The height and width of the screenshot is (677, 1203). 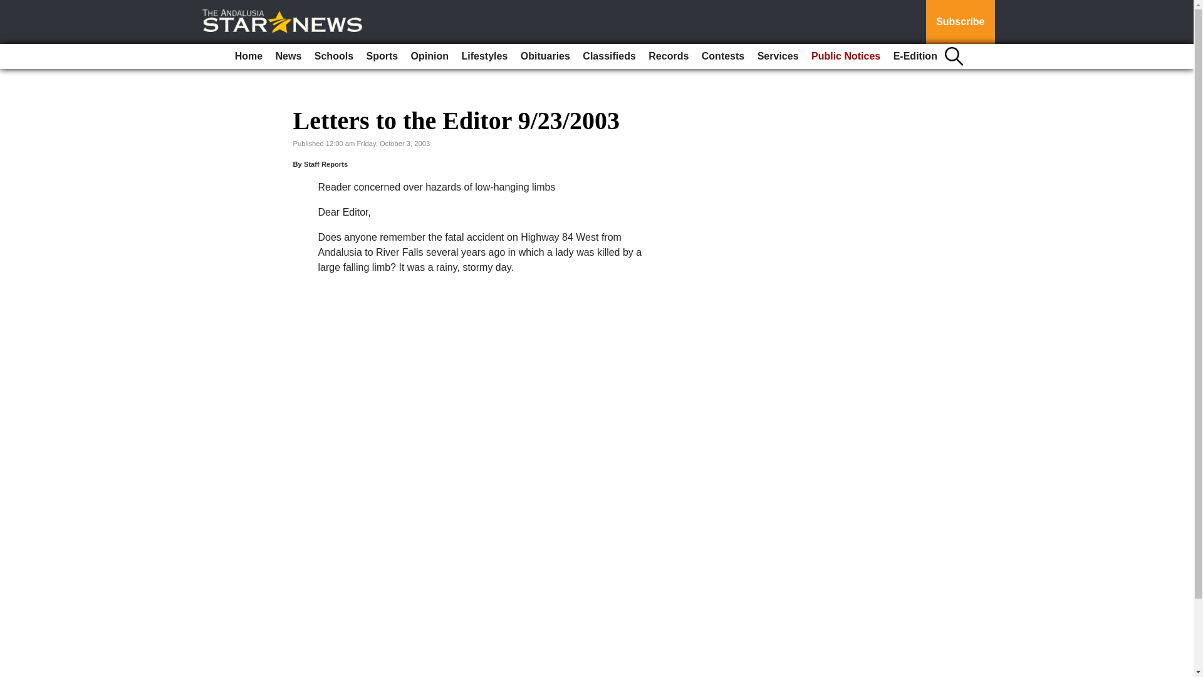 What do you see at coordinates (326, 164) in the screenshot?
I see `Staff Reports` at bounding box center [326, 164].